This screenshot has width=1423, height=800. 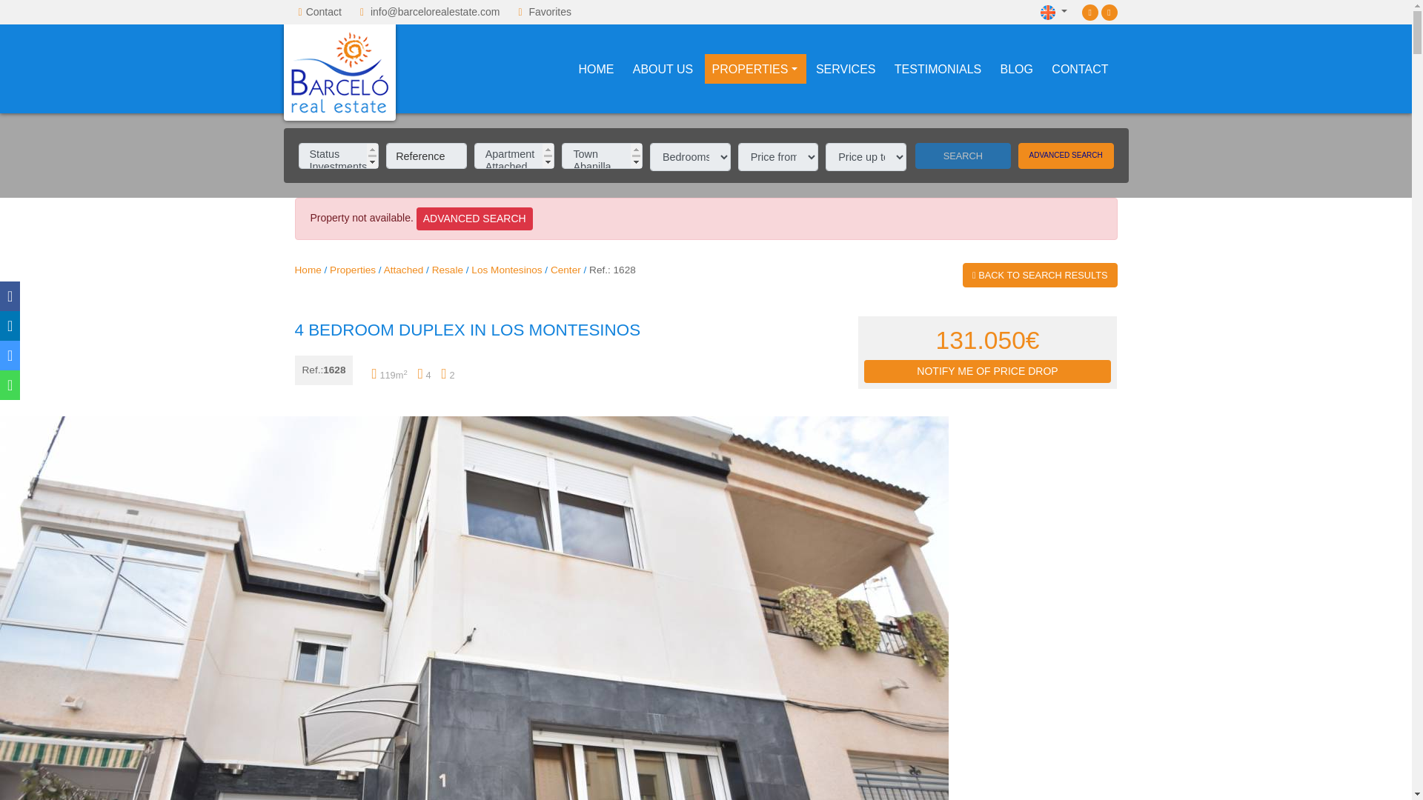 I want to click on PROPERTIES, so click(x=754, y=70).